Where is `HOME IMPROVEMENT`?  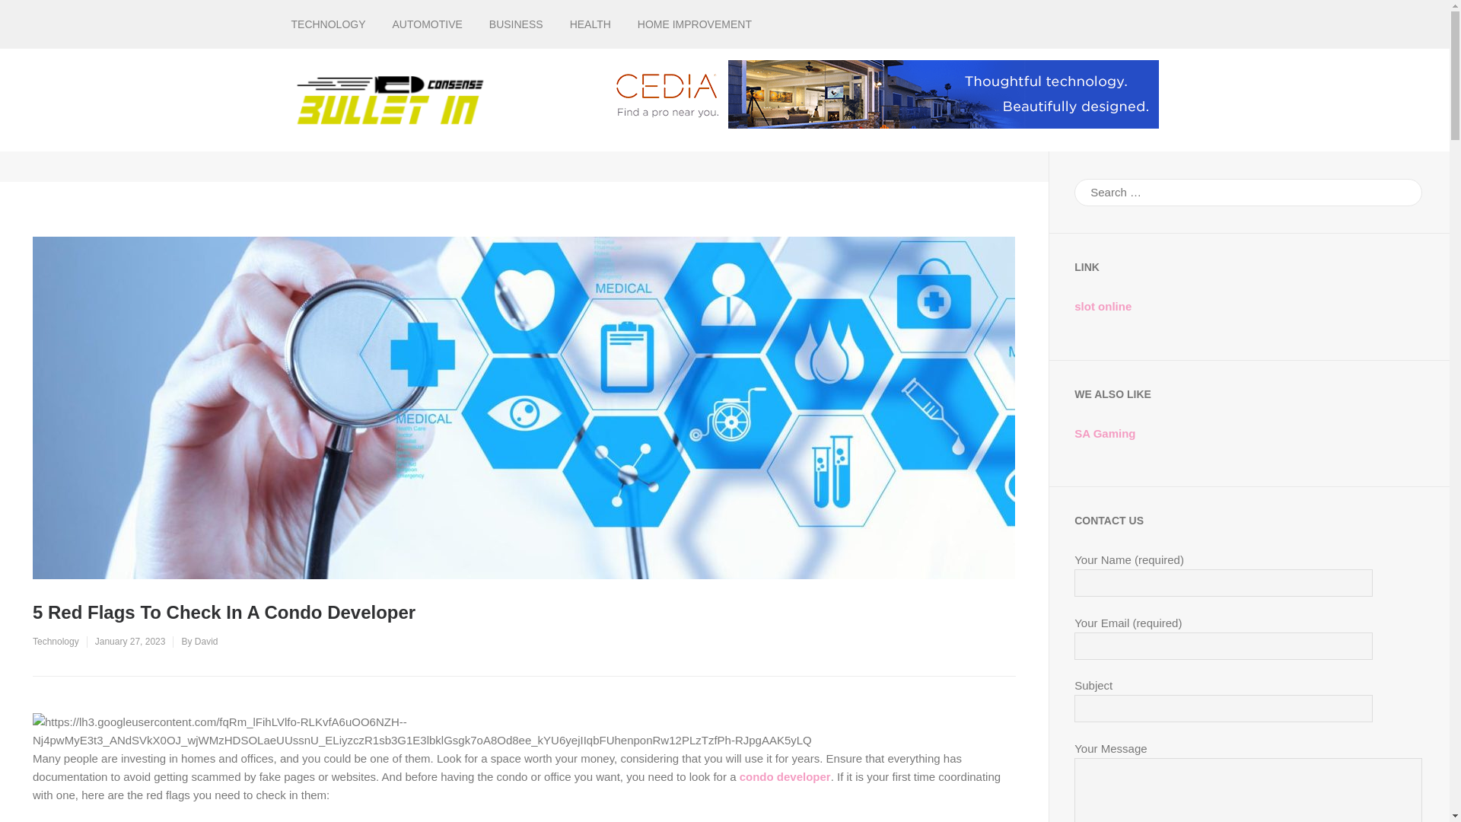 HOME IMPROVEMENT is located at coordinates (694, 24).